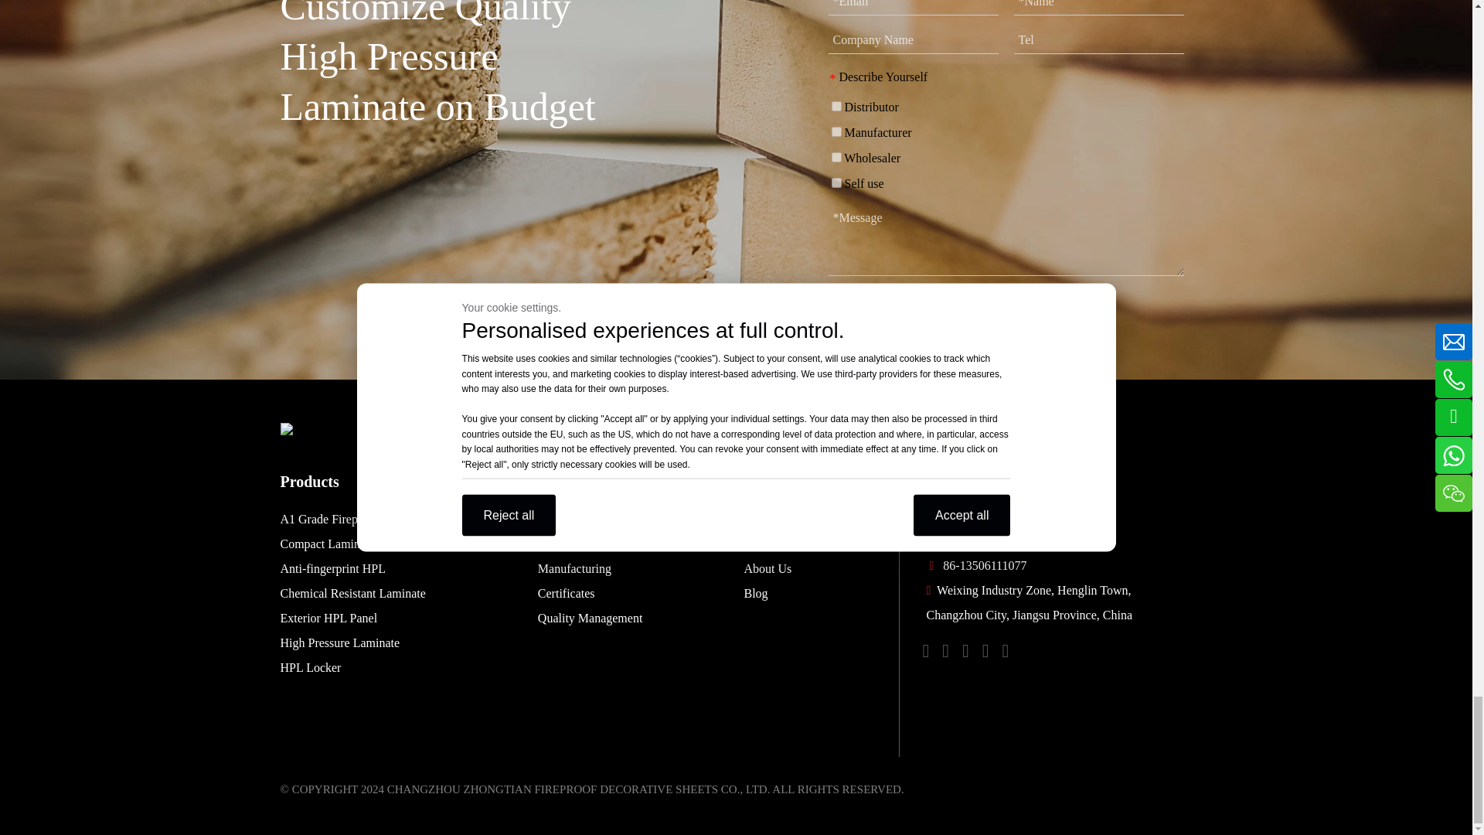 This screenshot has width=1484, height=835. Describe the element at coordinates (836, 105) in the screenshot. I see `Distributor` at that location.